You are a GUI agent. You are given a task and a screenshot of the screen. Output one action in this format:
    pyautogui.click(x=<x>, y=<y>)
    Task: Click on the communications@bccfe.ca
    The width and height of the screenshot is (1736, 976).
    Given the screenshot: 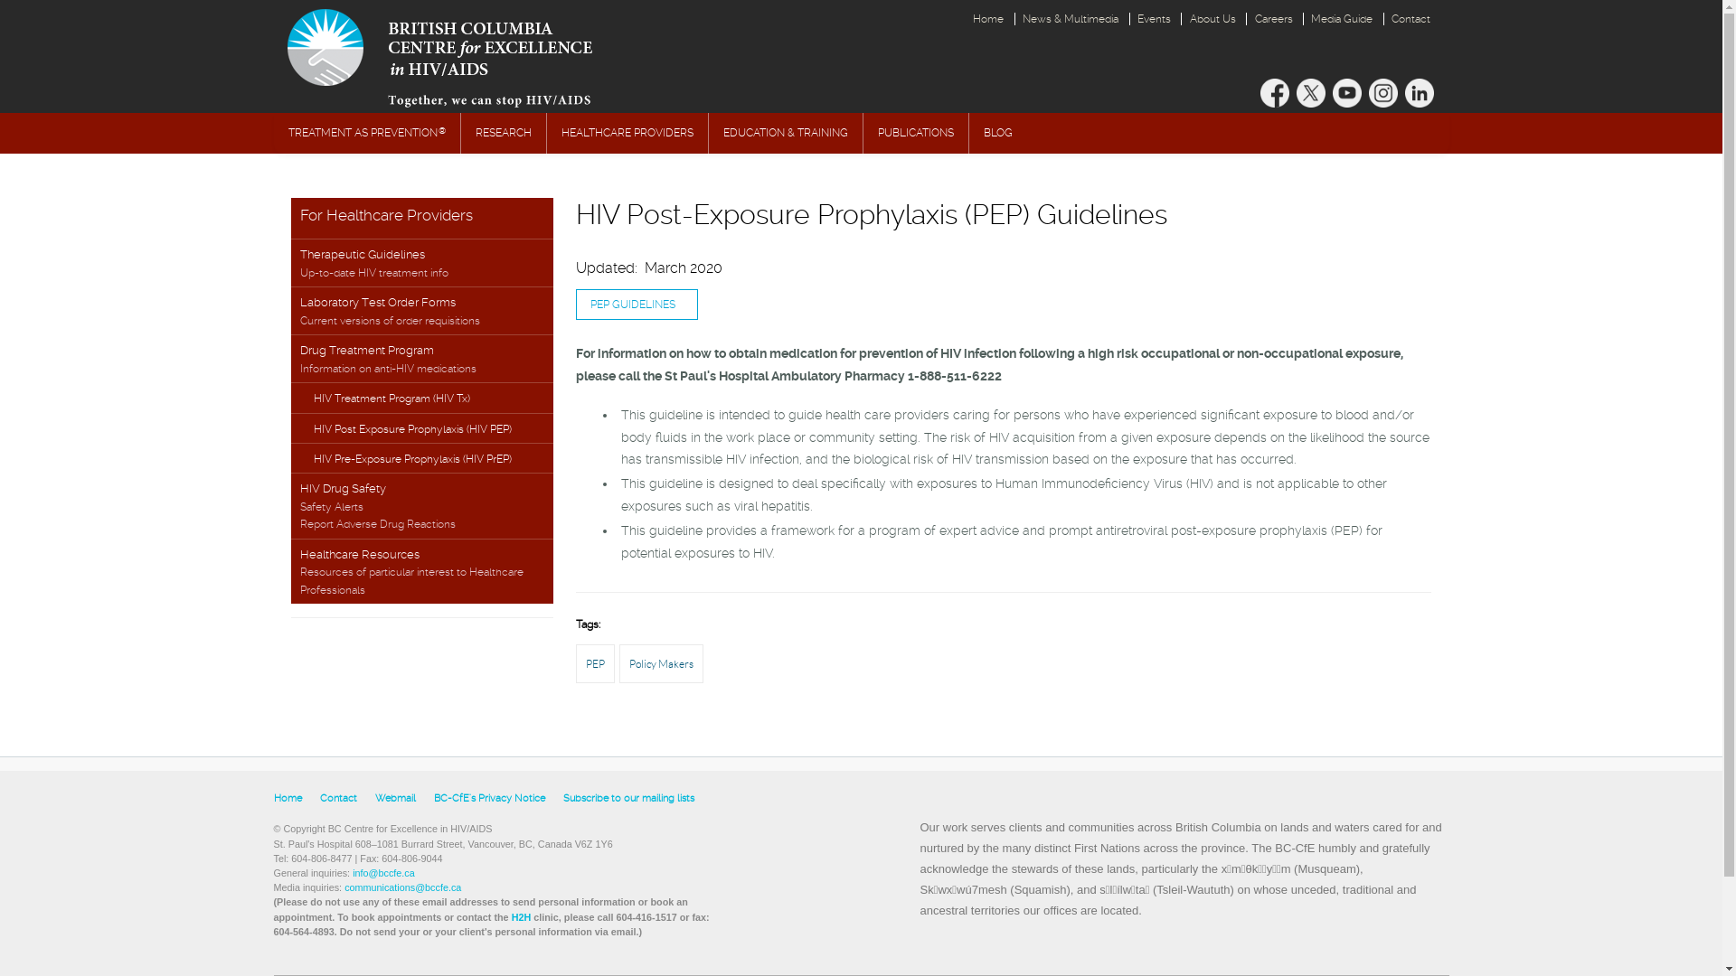 What is the action you would take?
    pyautogui.click(x=403, y=887)
    